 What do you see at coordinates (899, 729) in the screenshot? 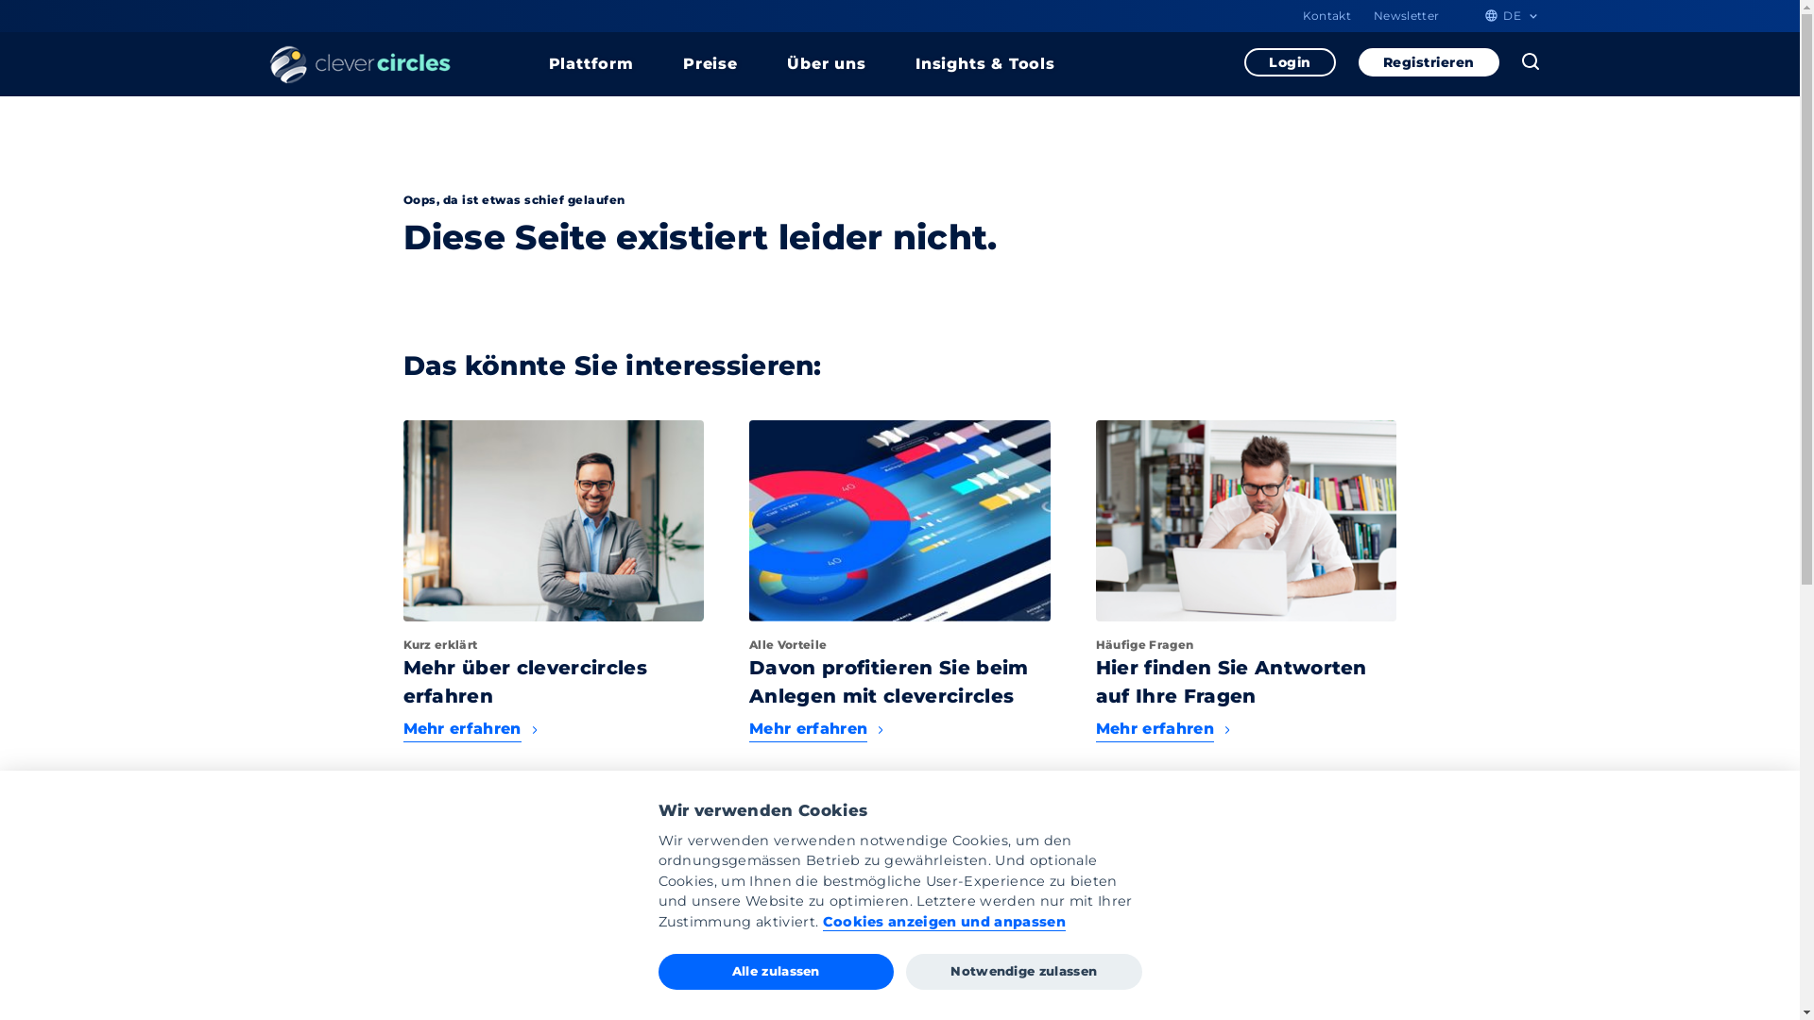
I see `Mehr erfahren` at bounding box center [899, 729].